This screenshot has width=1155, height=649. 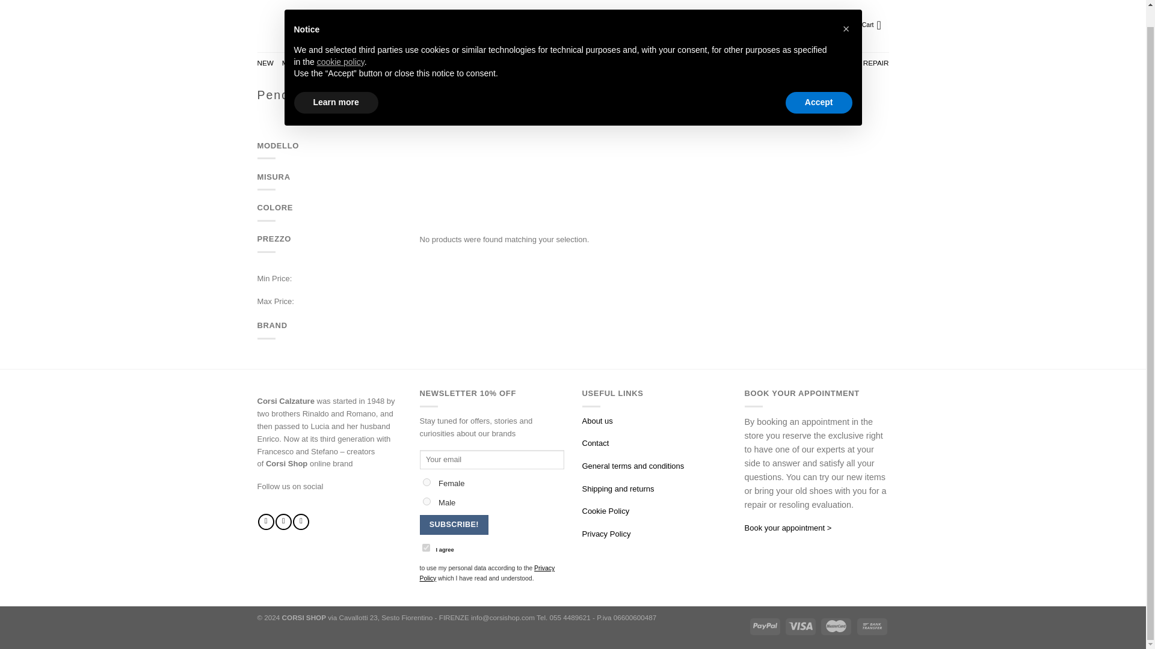 I want to click on Cookie Policy, so click(x=605, y=511).